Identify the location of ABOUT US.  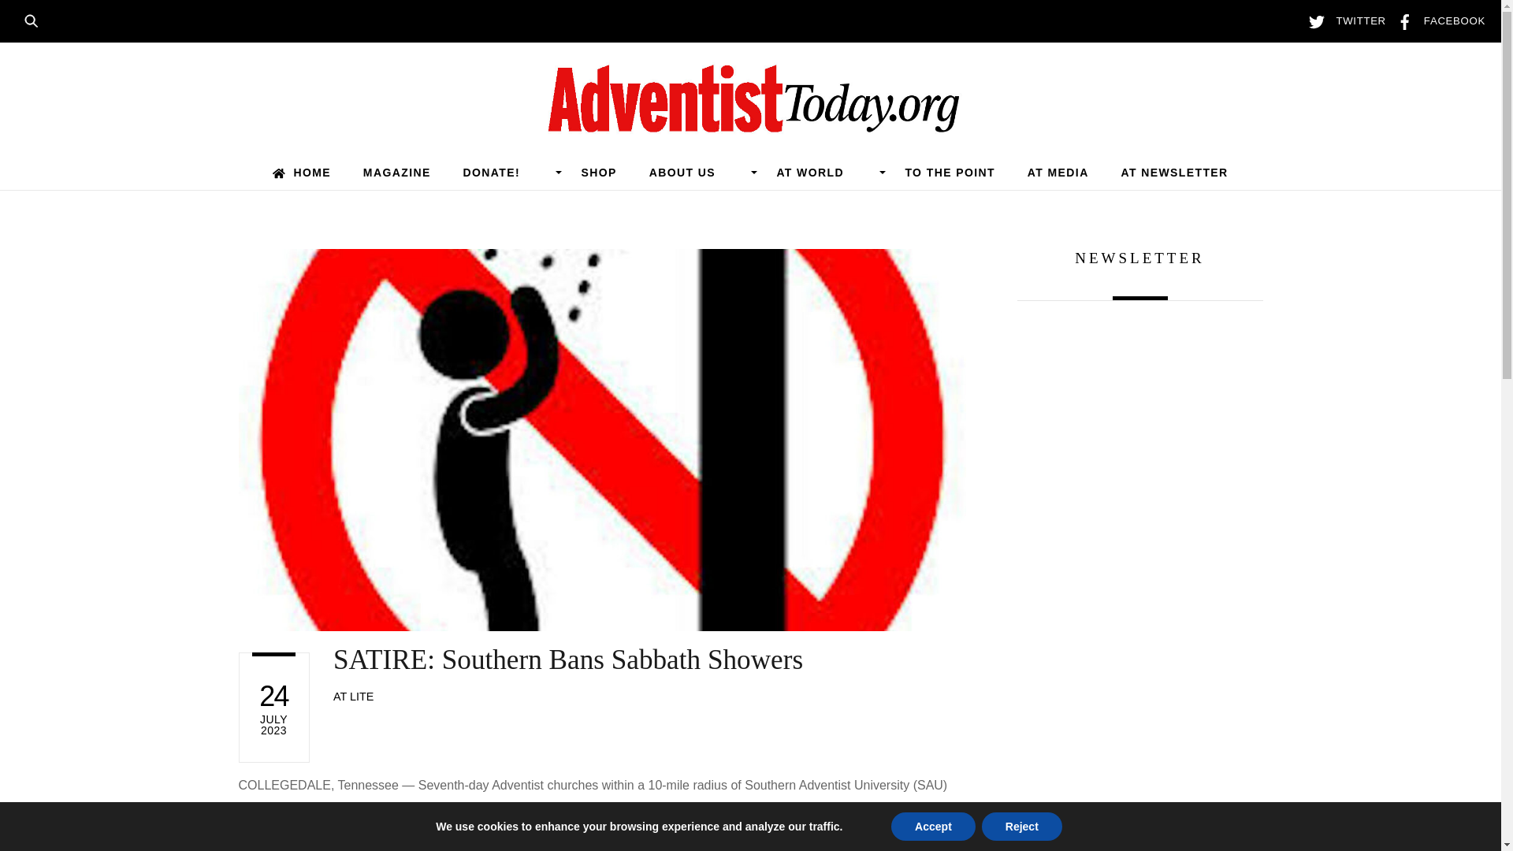
(696, 172).